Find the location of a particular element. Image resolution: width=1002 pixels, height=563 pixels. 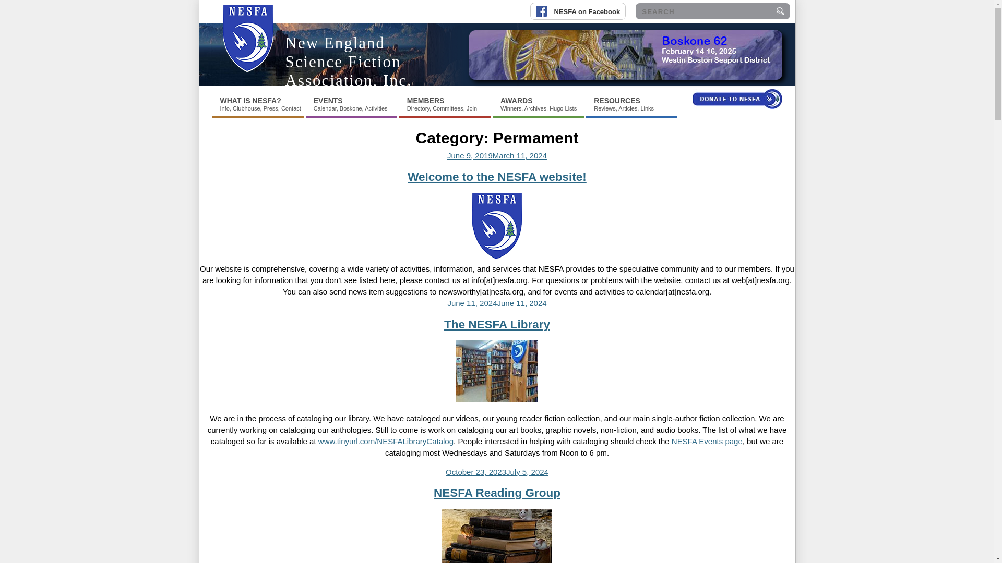

WHAT IS NESFA? is located at coordinates (250, 100).